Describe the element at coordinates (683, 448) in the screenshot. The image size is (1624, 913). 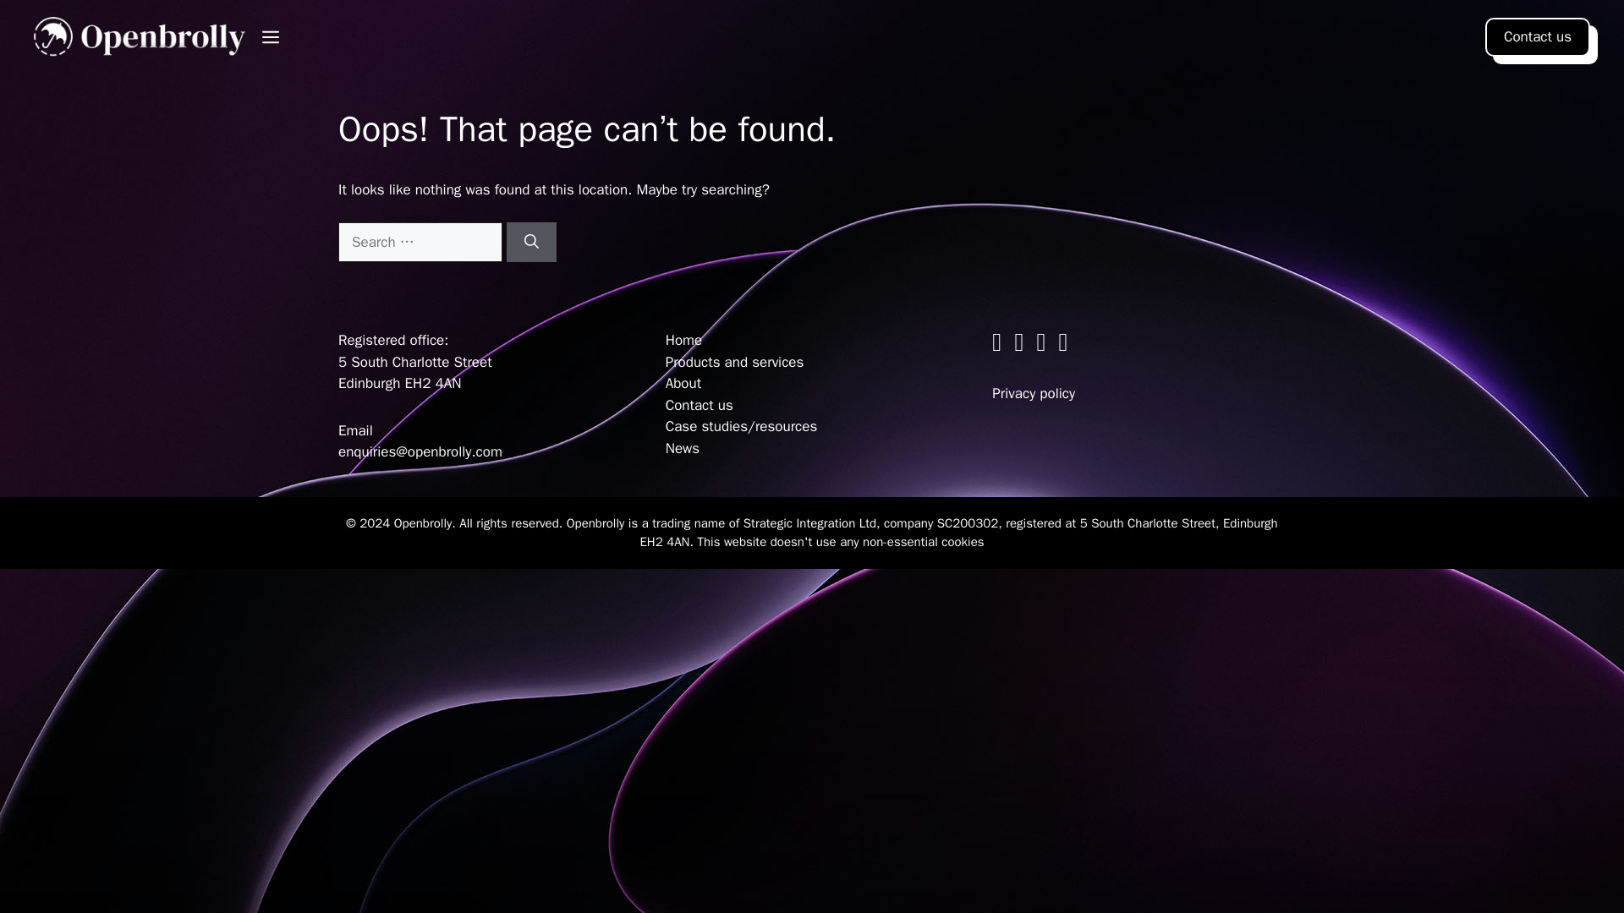
I see `News` at that location.